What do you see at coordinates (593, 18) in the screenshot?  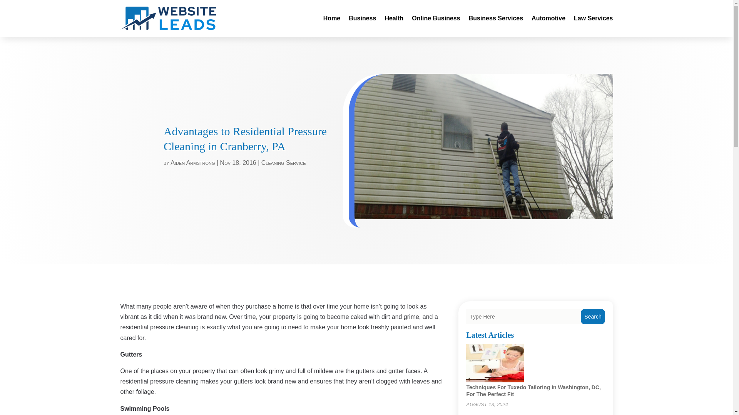 I see `Law Services` at bounding box center [593, 18].